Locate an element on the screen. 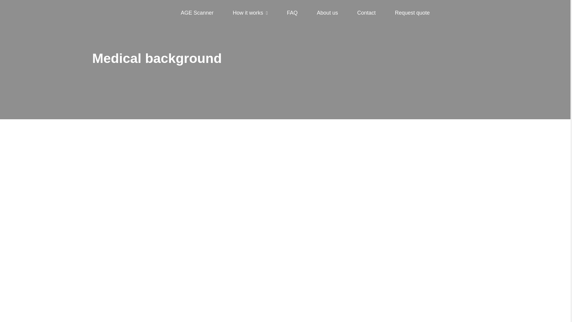  FAQ is located at coordinates (292, 13).